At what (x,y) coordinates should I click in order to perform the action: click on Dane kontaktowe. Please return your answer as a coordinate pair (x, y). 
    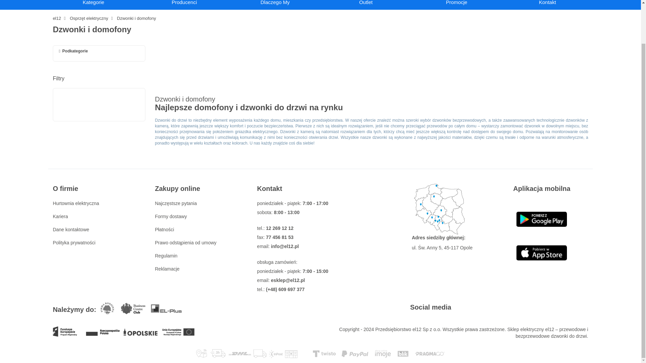
    Looking at the image, I should click on (71, 230).